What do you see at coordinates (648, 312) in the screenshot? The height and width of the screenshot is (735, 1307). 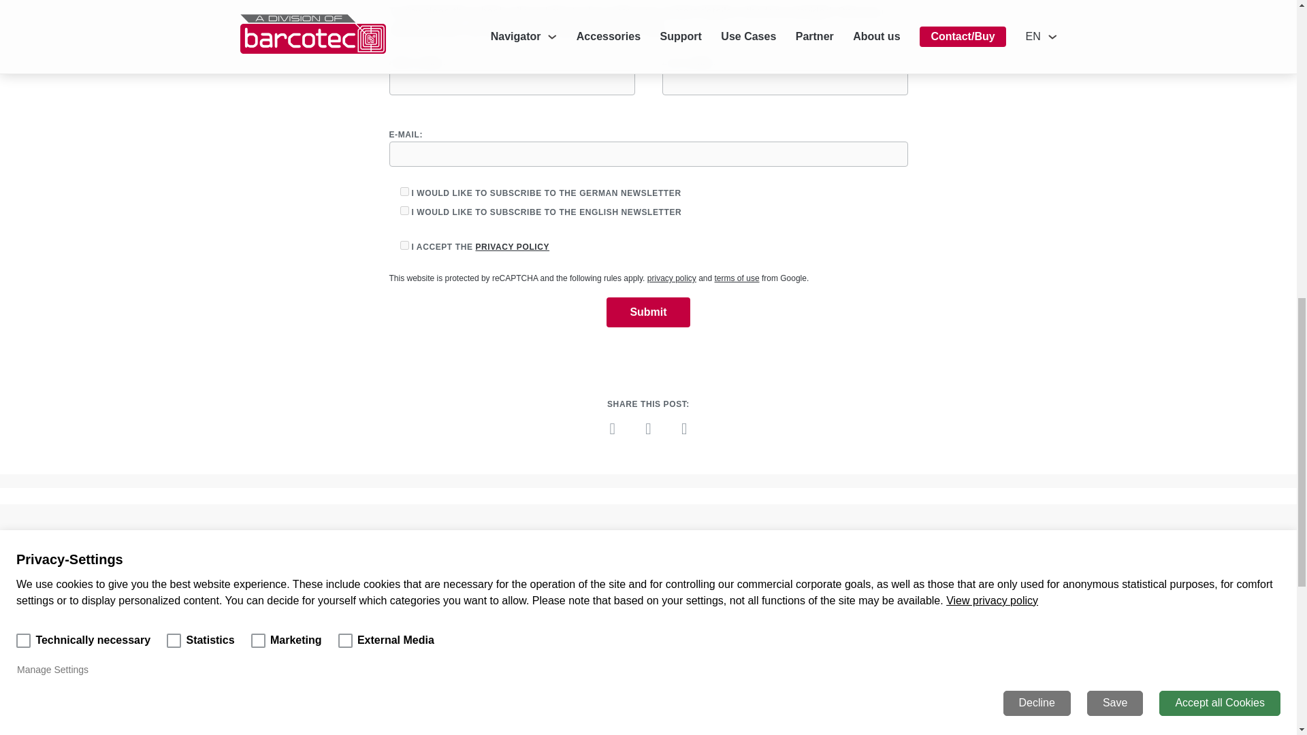 I see `Submit` at bounding box center [648, 312].